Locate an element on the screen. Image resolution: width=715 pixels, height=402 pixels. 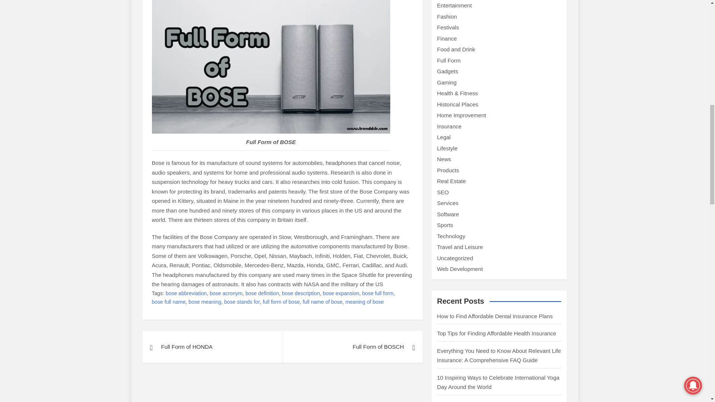
bose abbreviation is located at coordinates (186, 293).